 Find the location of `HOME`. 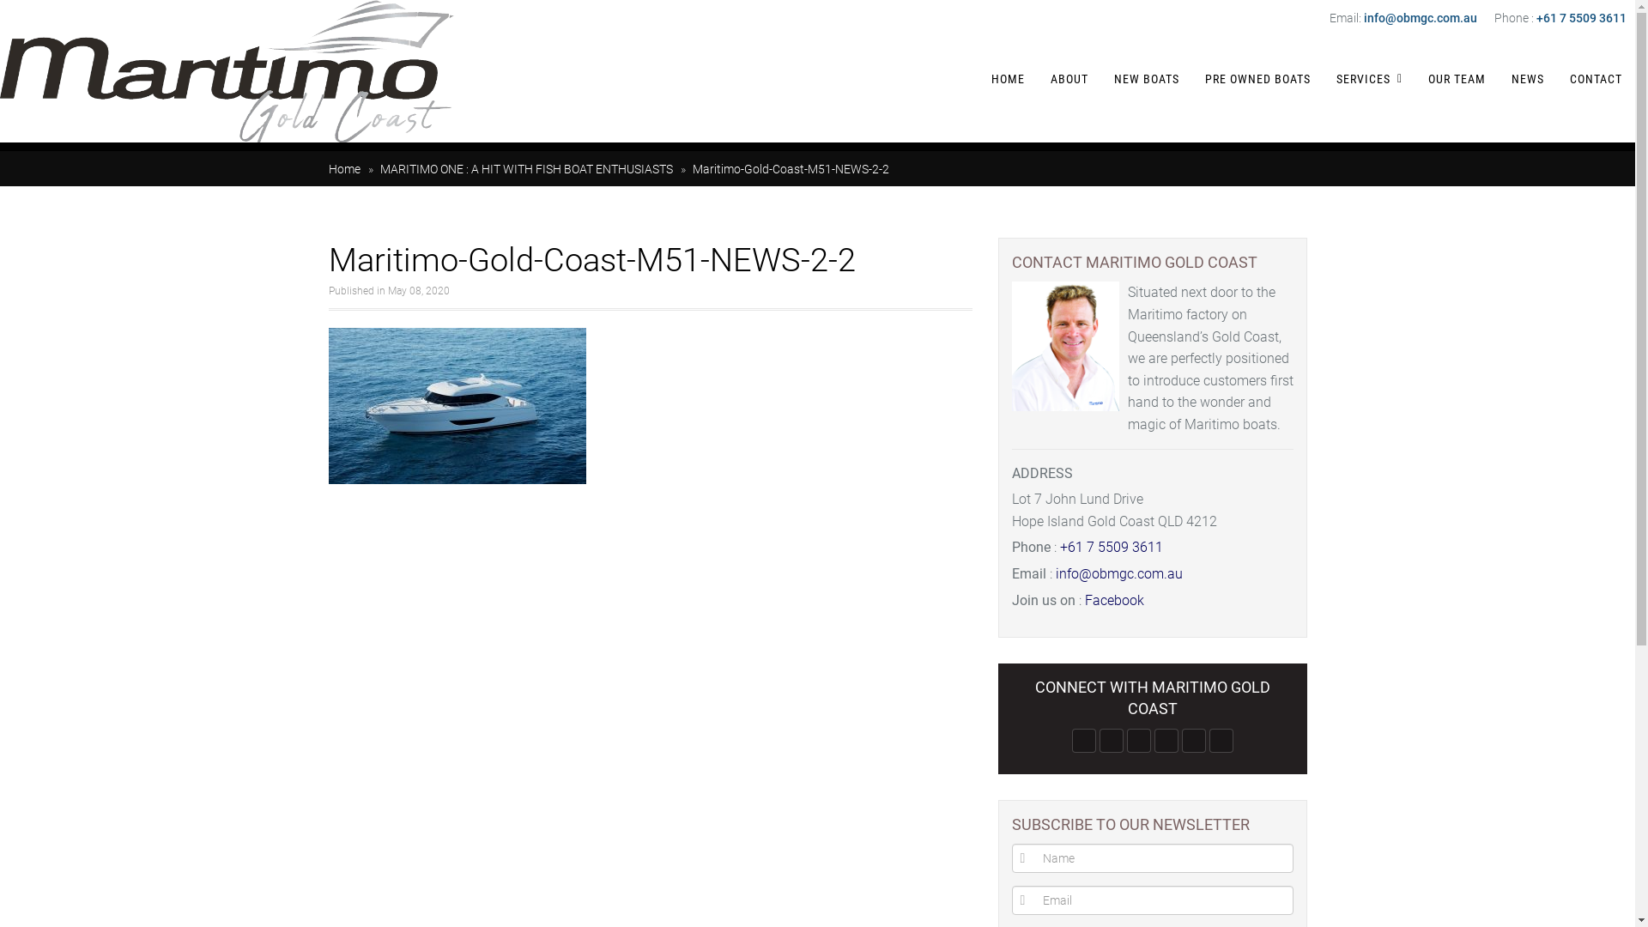

HOME is located at coordinates (1008, 79).